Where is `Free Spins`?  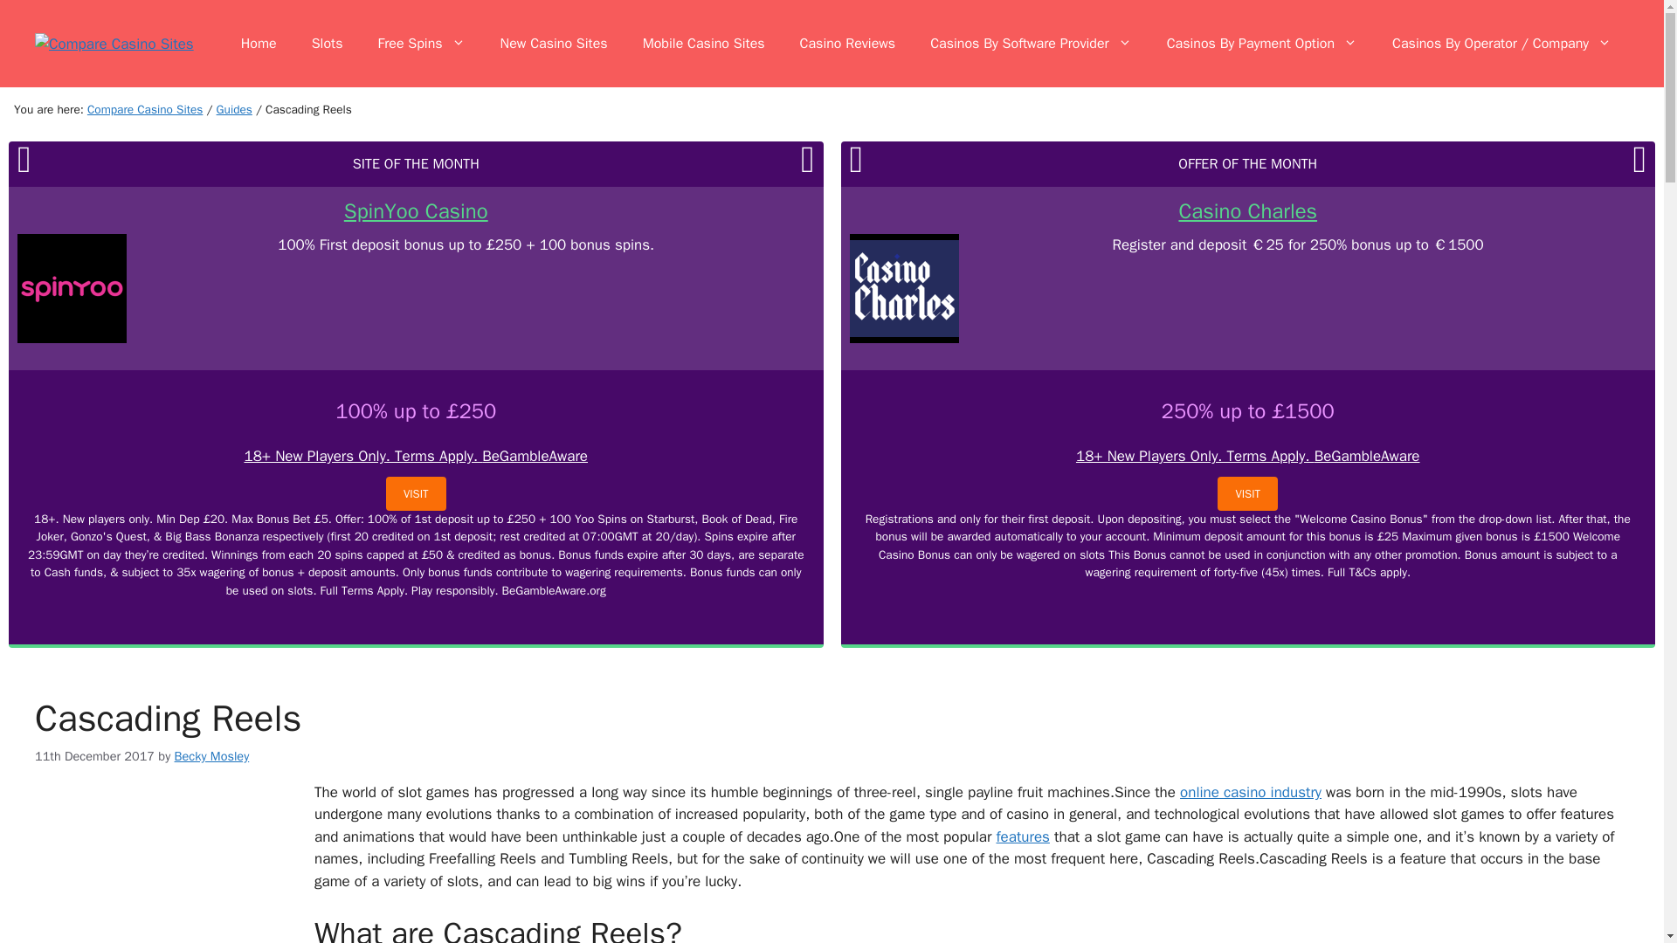 Free Spins is located at coordinates (421, 44).